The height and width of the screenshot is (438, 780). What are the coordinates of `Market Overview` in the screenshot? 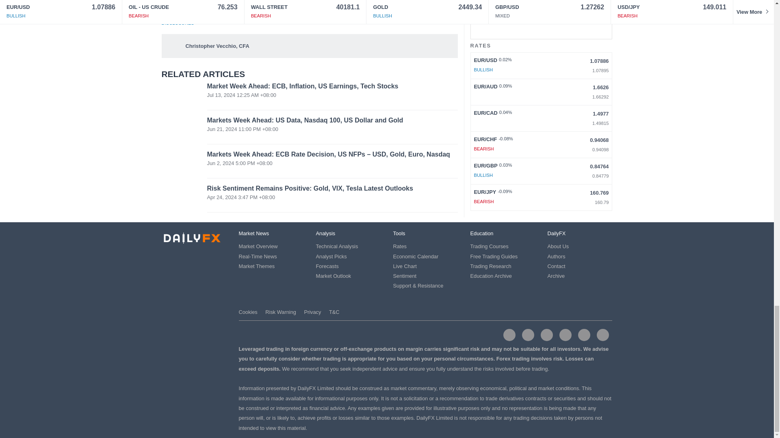 It's located at (258, 246).